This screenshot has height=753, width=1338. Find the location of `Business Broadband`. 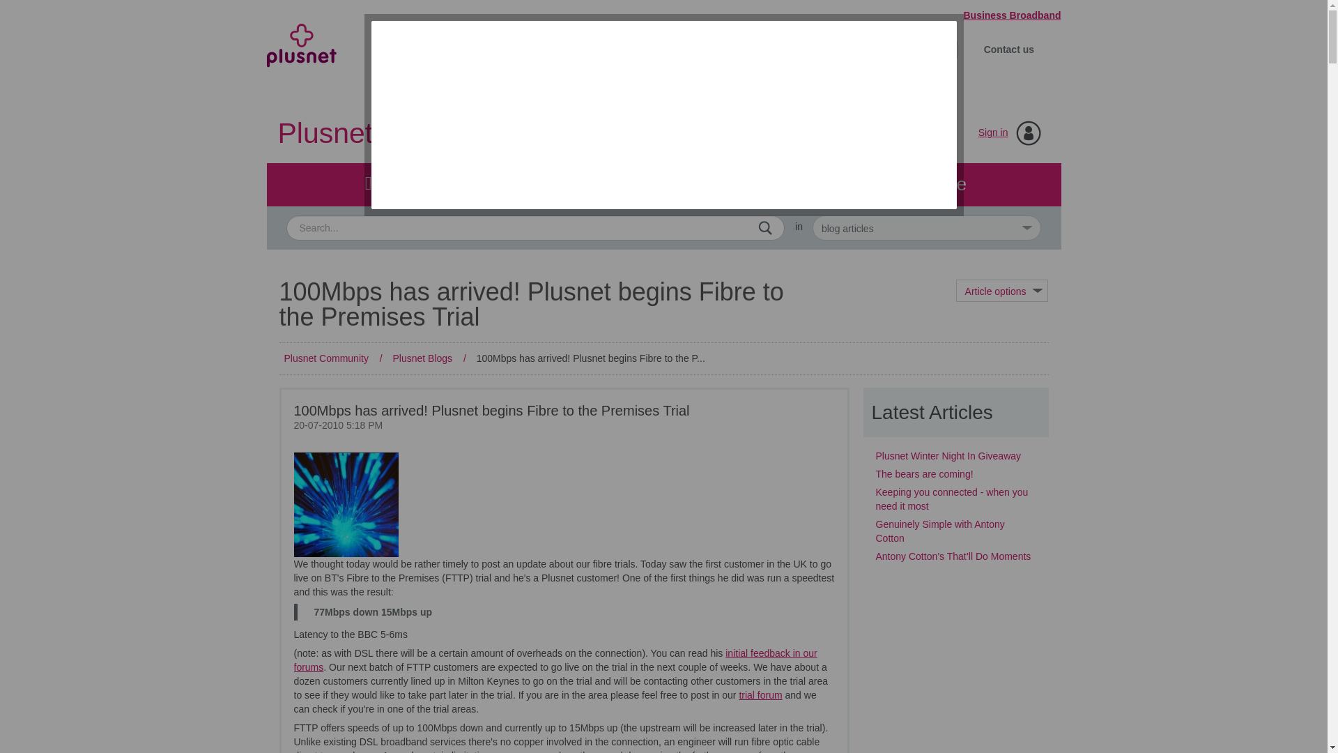

Business Broadband is located at coordinates (1005, 15).